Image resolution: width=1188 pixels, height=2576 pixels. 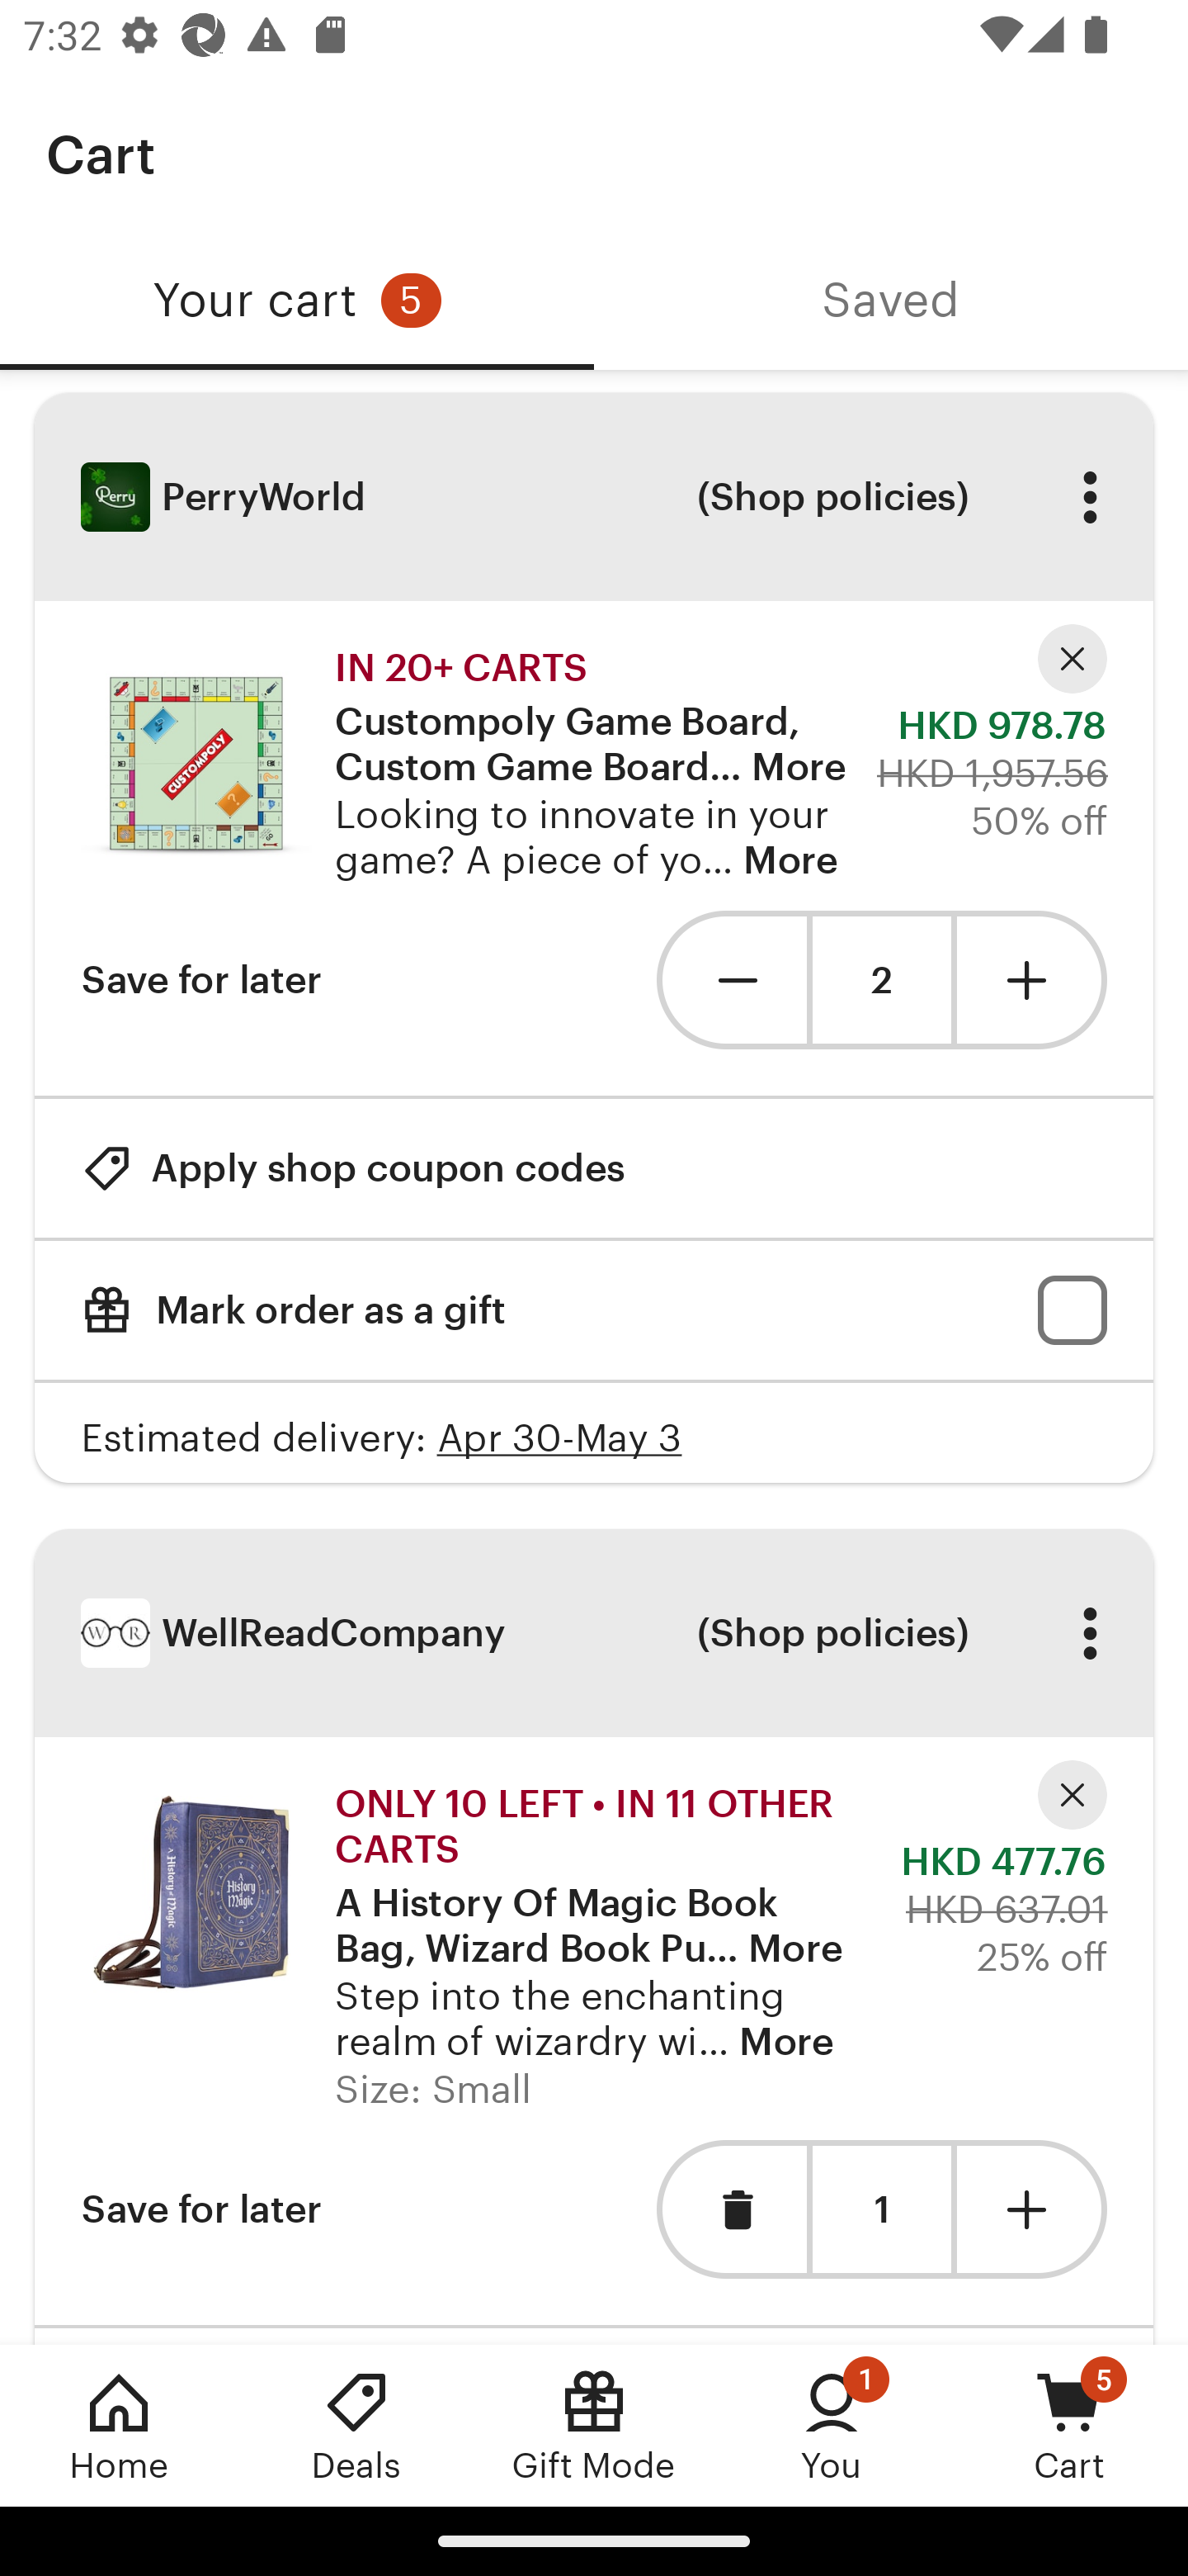 I want to click on Save for later, so click(x=201, y=2209).